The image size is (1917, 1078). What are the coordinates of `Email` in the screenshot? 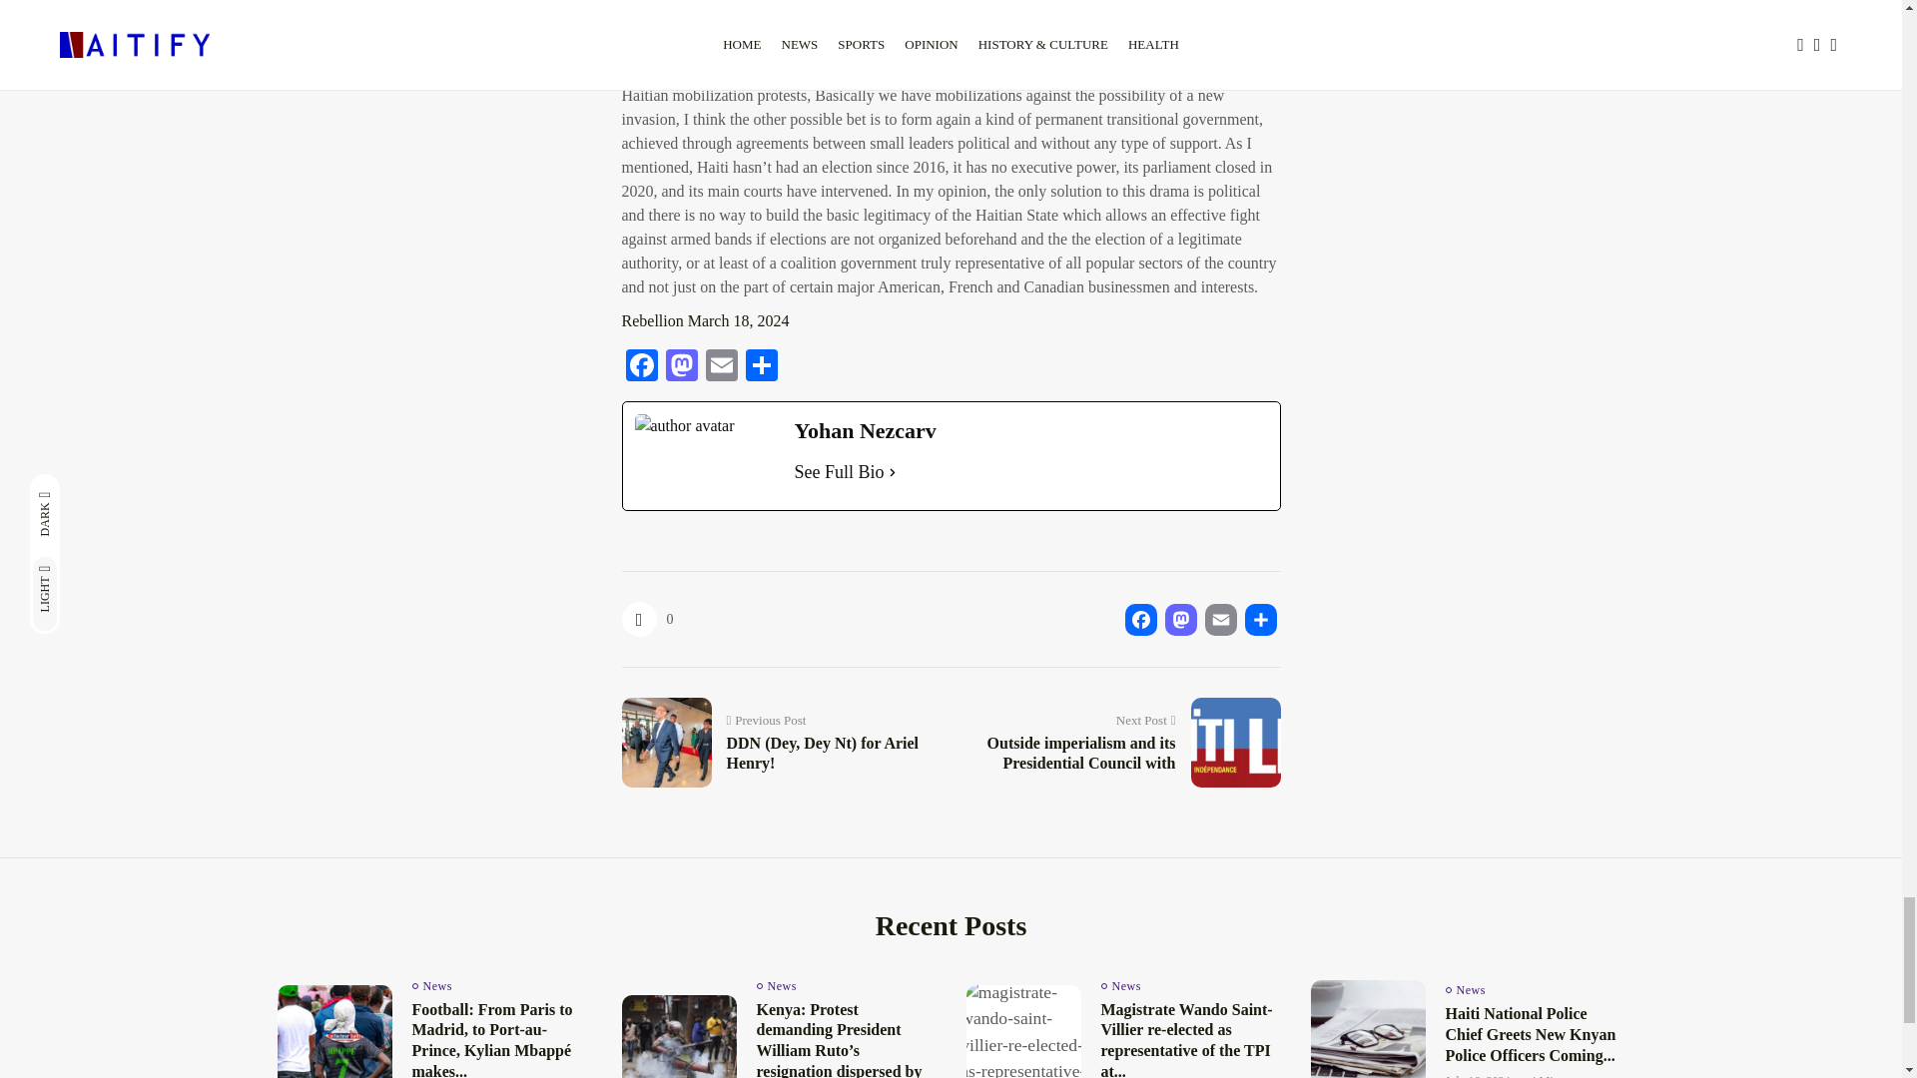 It's located at (1220, 619).